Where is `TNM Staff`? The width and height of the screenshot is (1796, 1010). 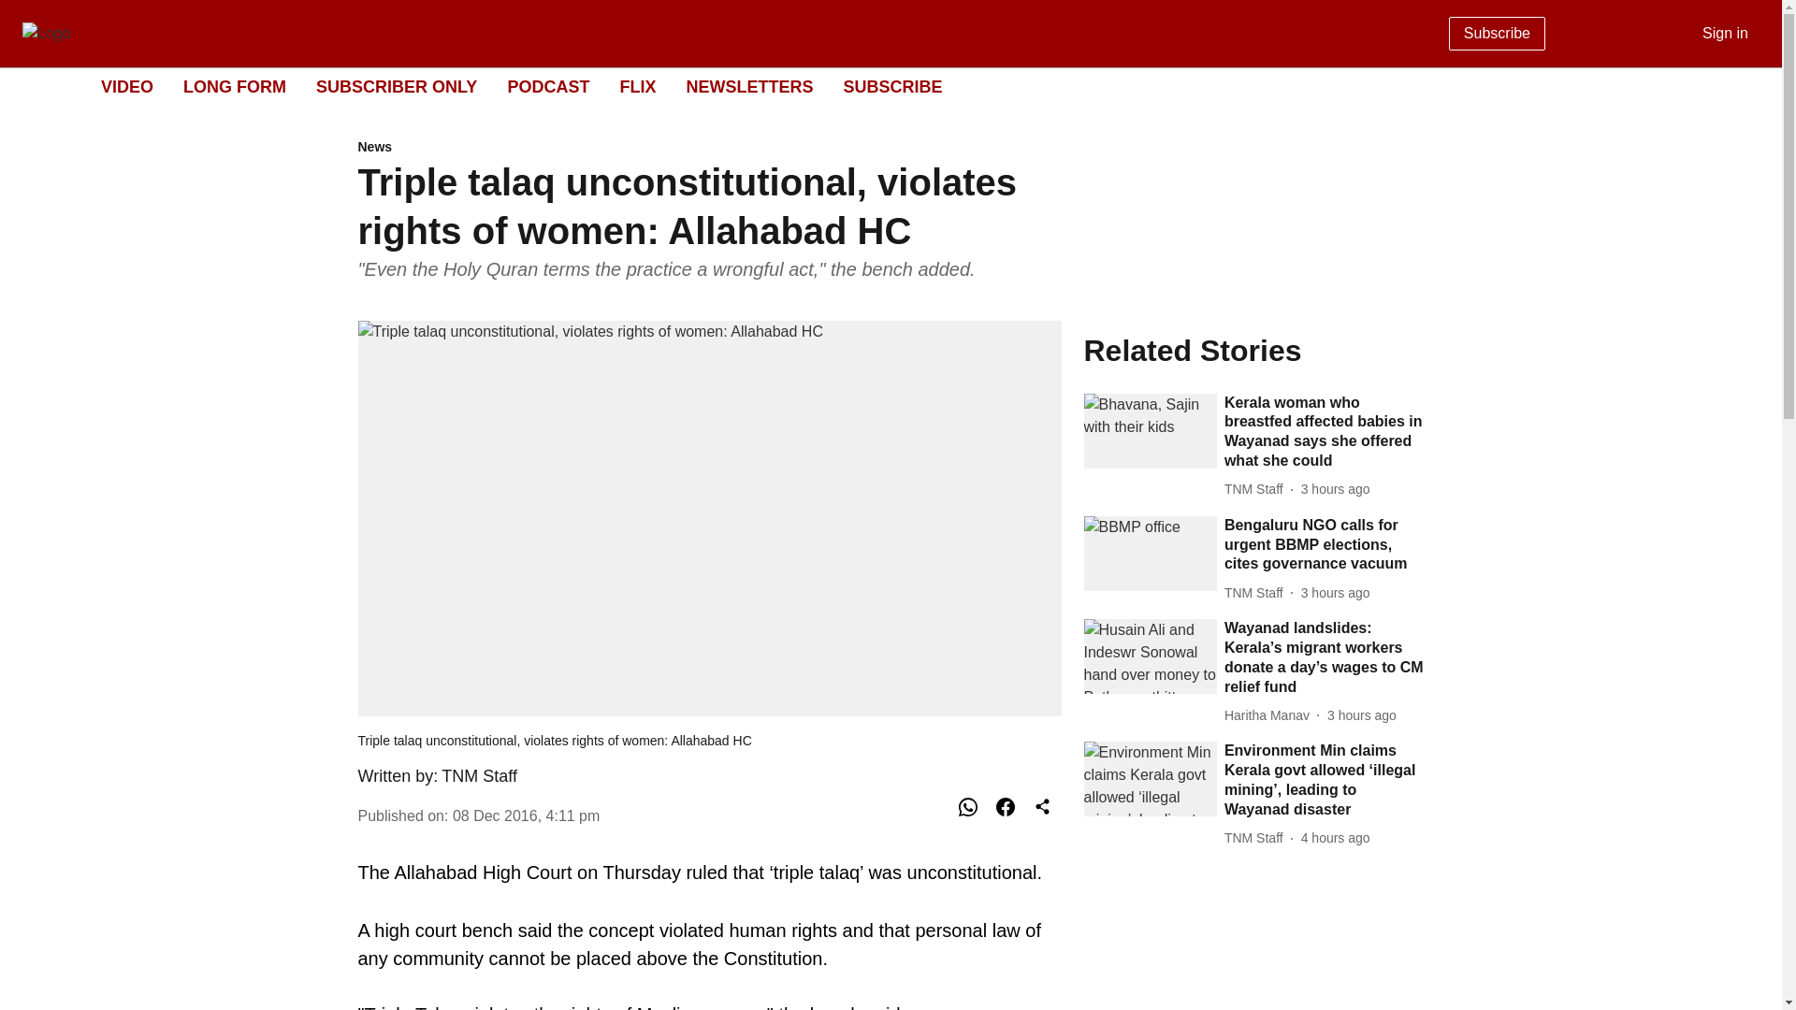
TNM Staff is located at coordinates (1257, 489).